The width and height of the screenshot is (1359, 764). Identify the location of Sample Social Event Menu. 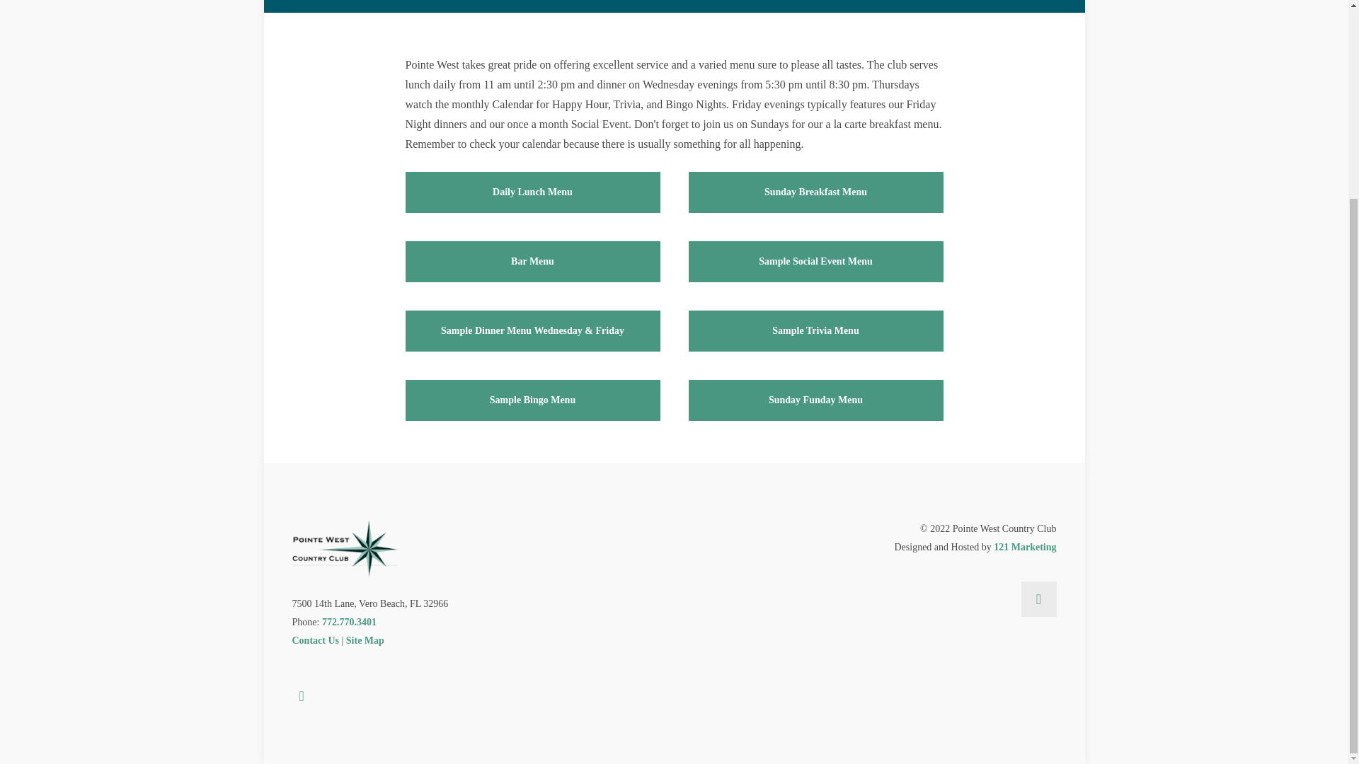
(815, 262).